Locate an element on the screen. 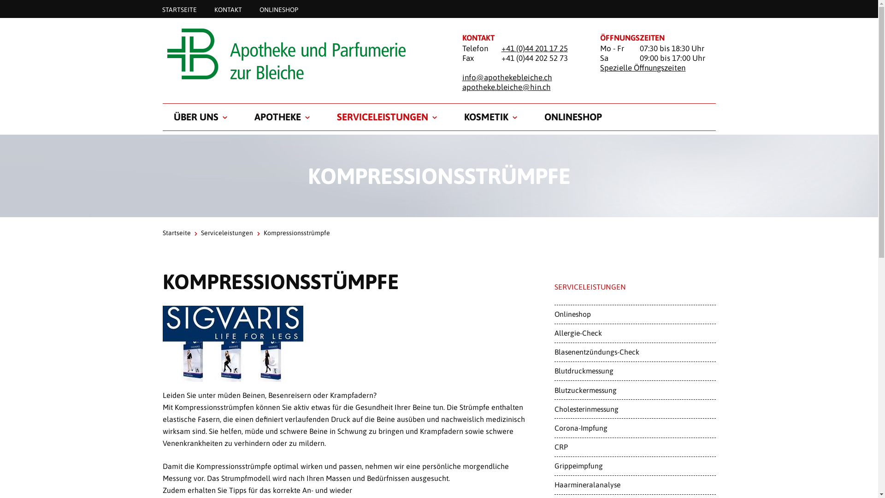 The image size is (885, 498). Blutzuckermessung is located at coordinates (635, 390).